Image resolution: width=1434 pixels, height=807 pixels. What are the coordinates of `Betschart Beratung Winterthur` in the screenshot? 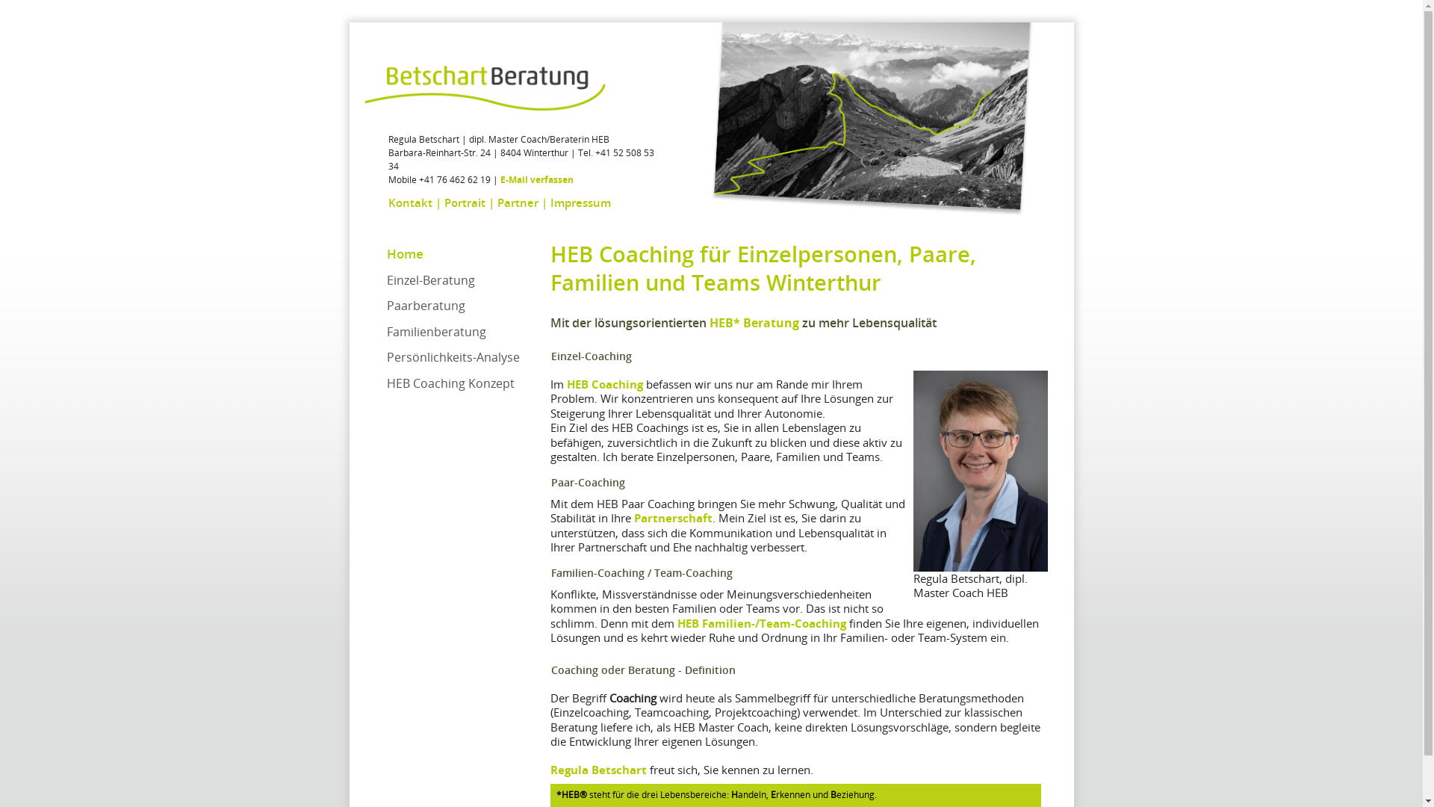 It's located at (485, 90).